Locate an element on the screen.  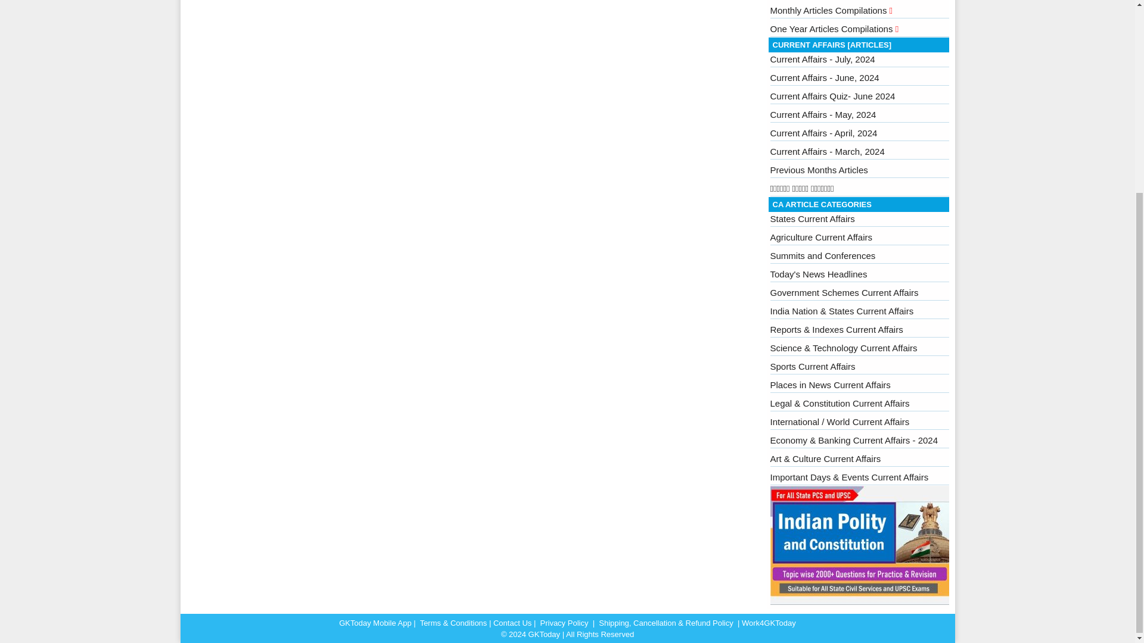
Current Affairs - May, 2024 is located at coordinates (823, 114).